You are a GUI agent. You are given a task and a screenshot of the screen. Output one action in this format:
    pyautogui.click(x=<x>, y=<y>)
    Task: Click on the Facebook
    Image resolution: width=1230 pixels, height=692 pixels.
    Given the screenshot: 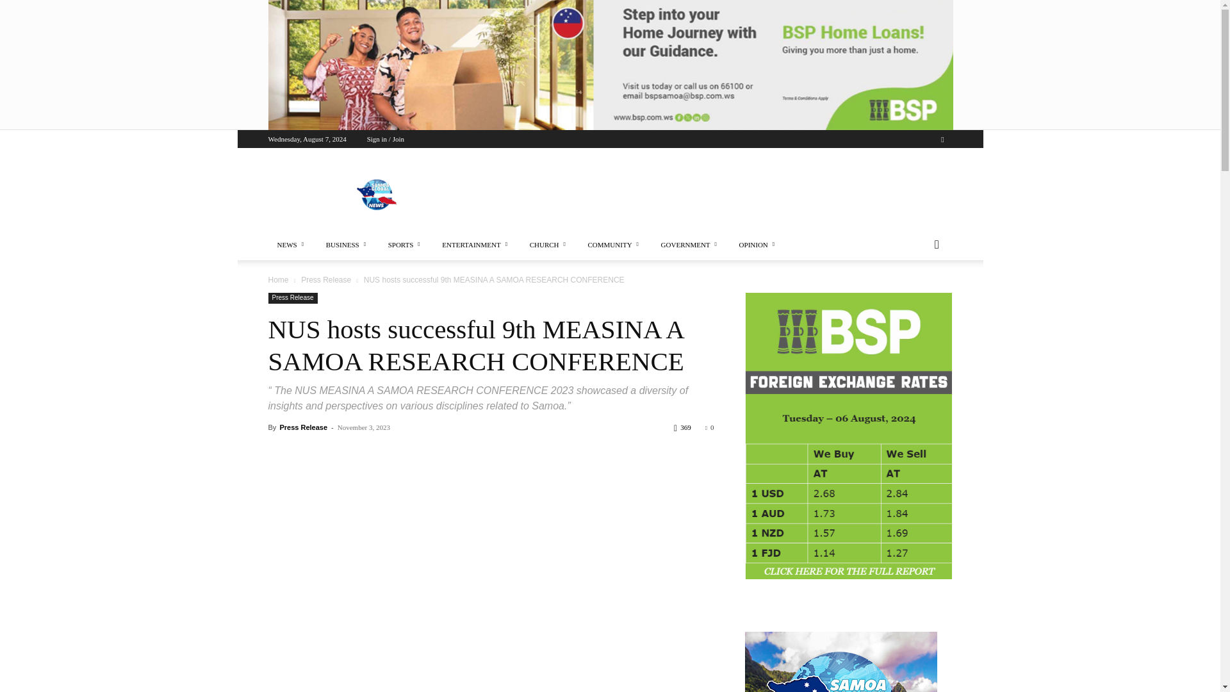 What is the action you would take?
    pyautogui.click(x=942, y=139)
    